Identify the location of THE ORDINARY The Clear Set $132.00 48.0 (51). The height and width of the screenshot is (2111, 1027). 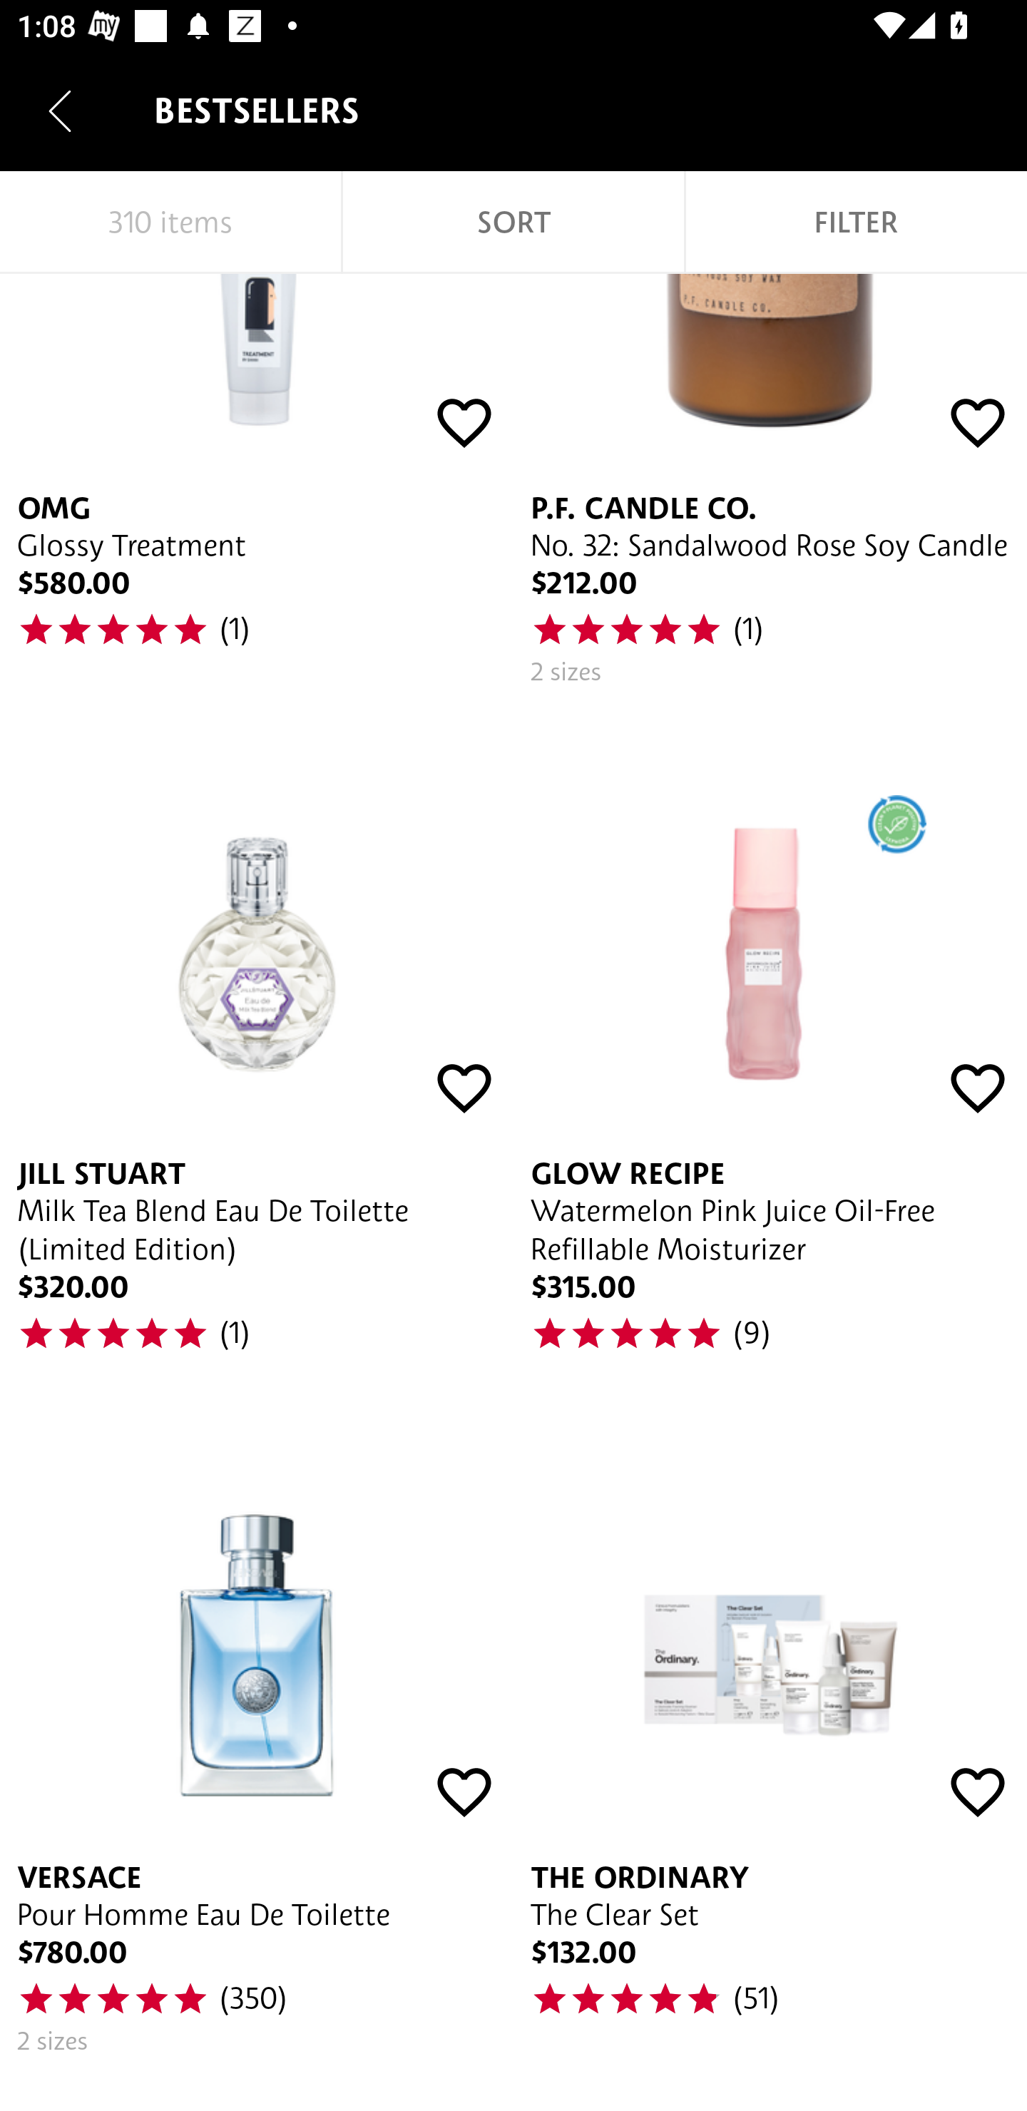
(770, 1740).